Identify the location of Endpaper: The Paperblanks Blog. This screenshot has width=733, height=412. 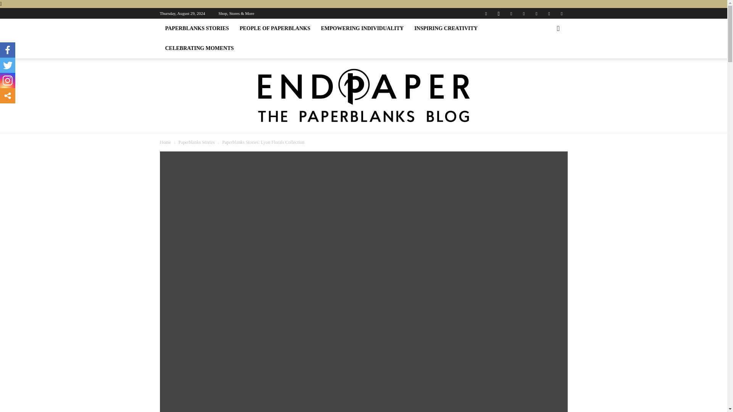
(364, 95).